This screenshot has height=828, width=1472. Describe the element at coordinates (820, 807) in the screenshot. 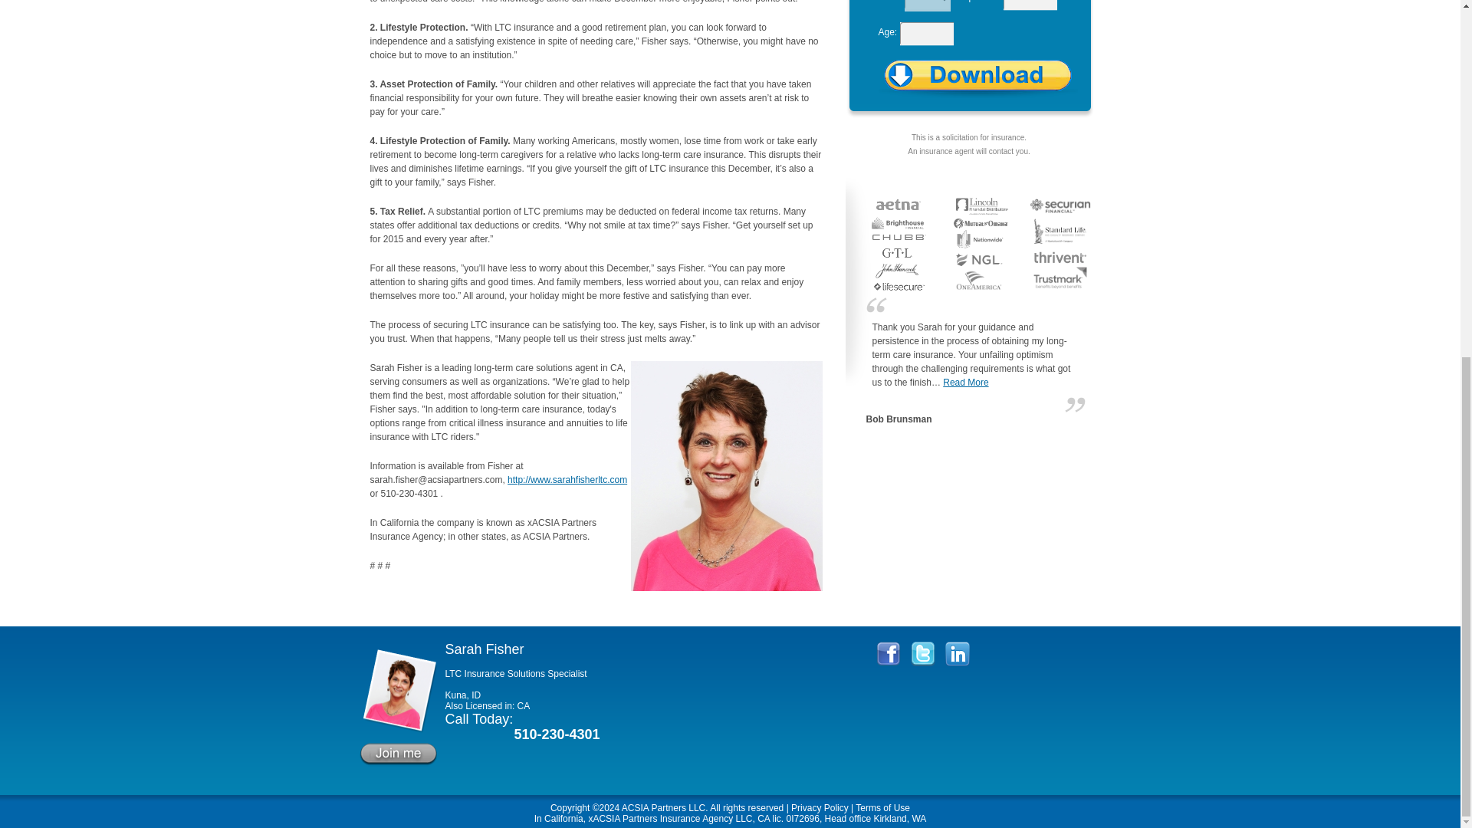

I see `Privacy Policy` at that location.